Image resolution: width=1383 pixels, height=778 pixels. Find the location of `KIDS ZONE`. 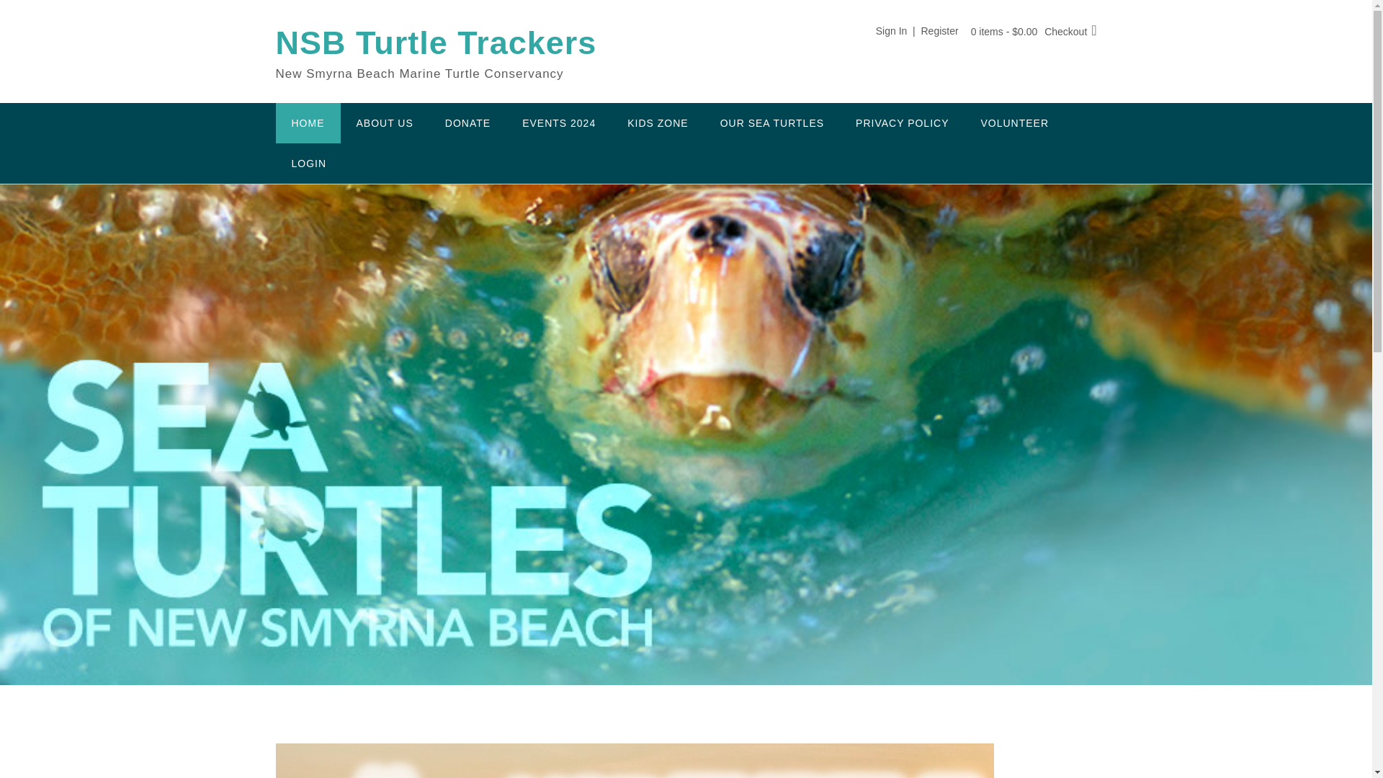

KIDS ZONE is located at coordinates (657, 122).